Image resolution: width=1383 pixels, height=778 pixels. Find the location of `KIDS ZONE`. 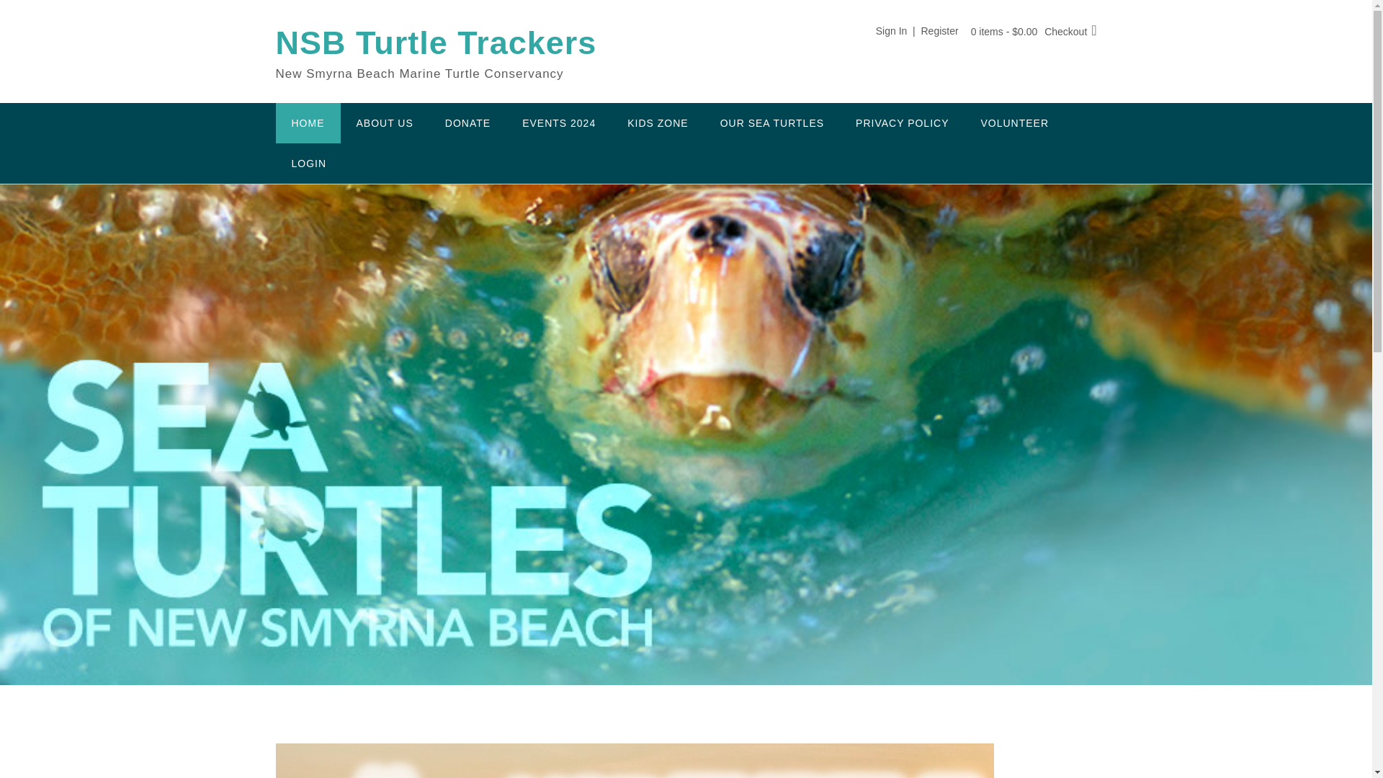

KIDS ZONE is located at coordinates (657, 122).